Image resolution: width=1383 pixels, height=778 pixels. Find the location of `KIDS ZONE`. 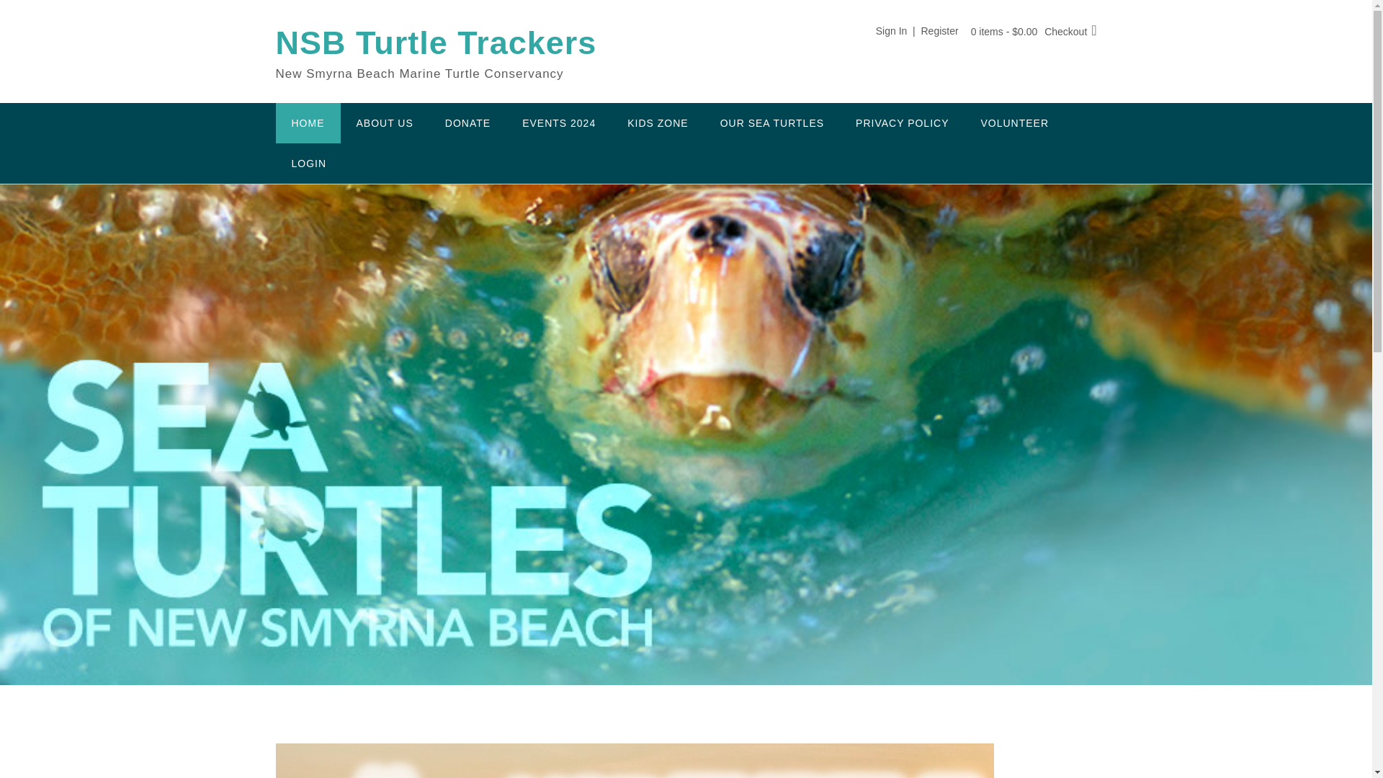

KIDS ZONE is located at coordinates (657, 122).